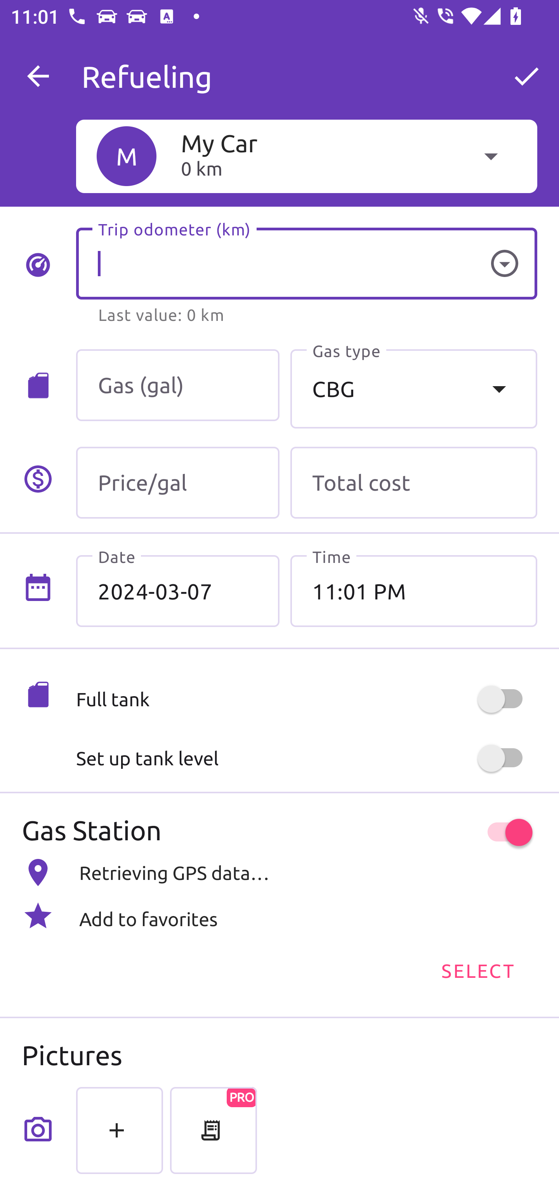  What do you see at coordinates (306, 264) in the screenshot?
I see `Trip odometer (km)` at bounding box center [306, 264].